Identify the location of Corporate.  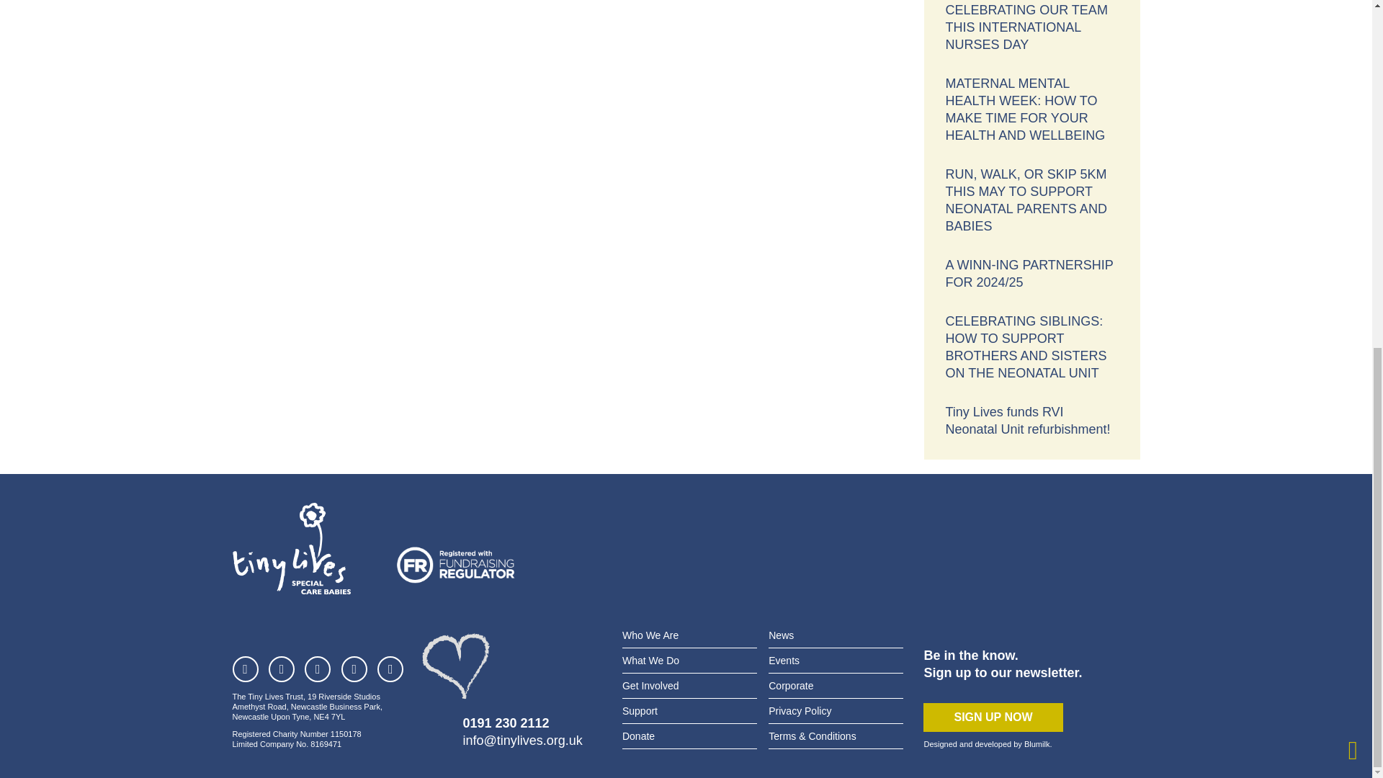
(791, 686).